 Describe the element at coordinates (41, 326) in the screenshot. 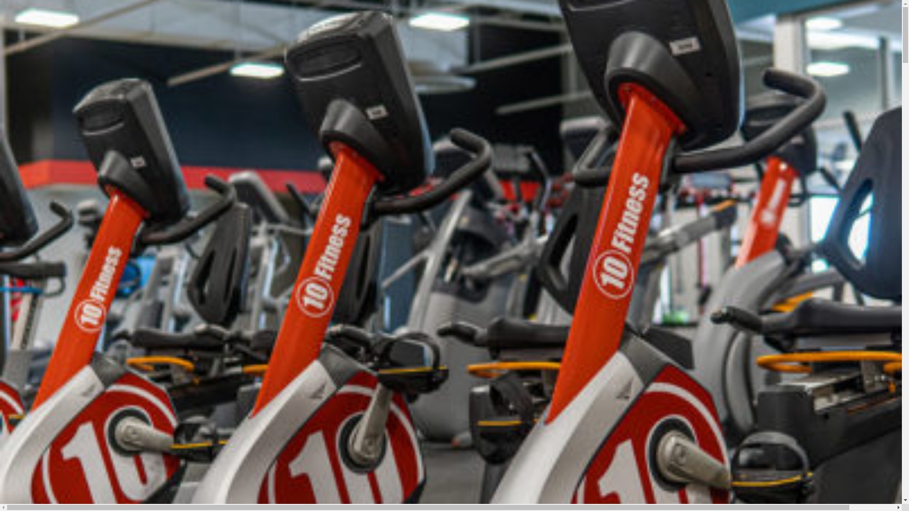

I see `STORE` at that location.